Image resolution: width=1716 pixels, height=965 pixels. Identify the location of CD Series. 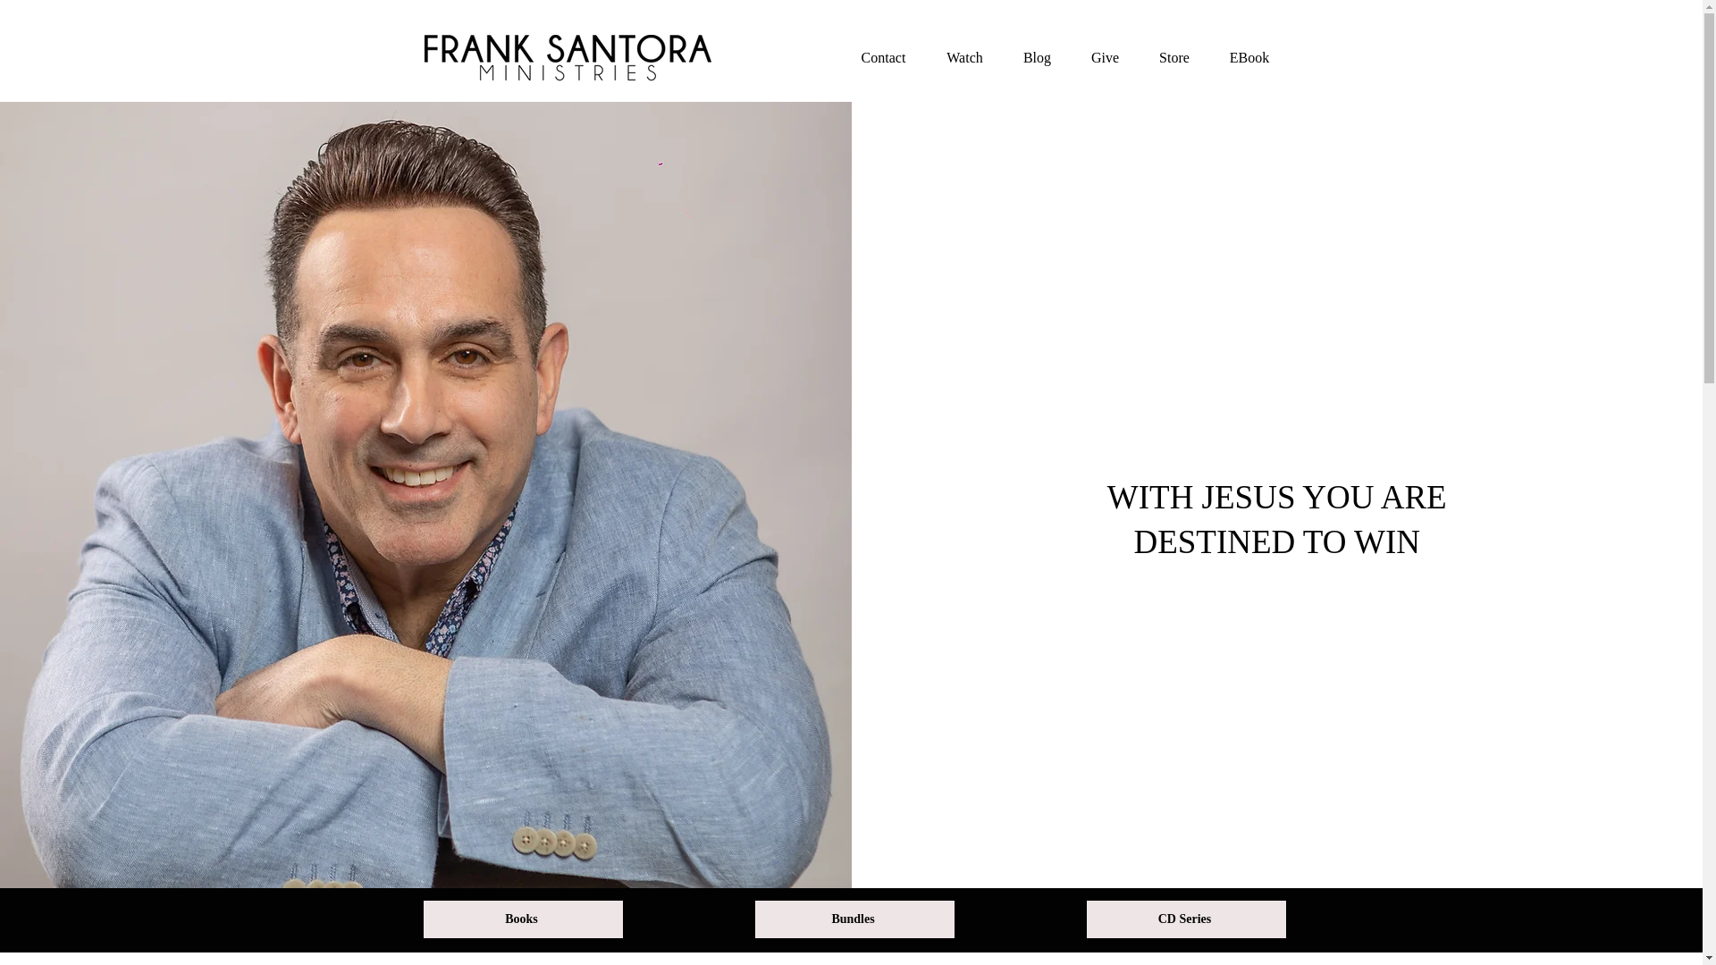
(1187, 919).